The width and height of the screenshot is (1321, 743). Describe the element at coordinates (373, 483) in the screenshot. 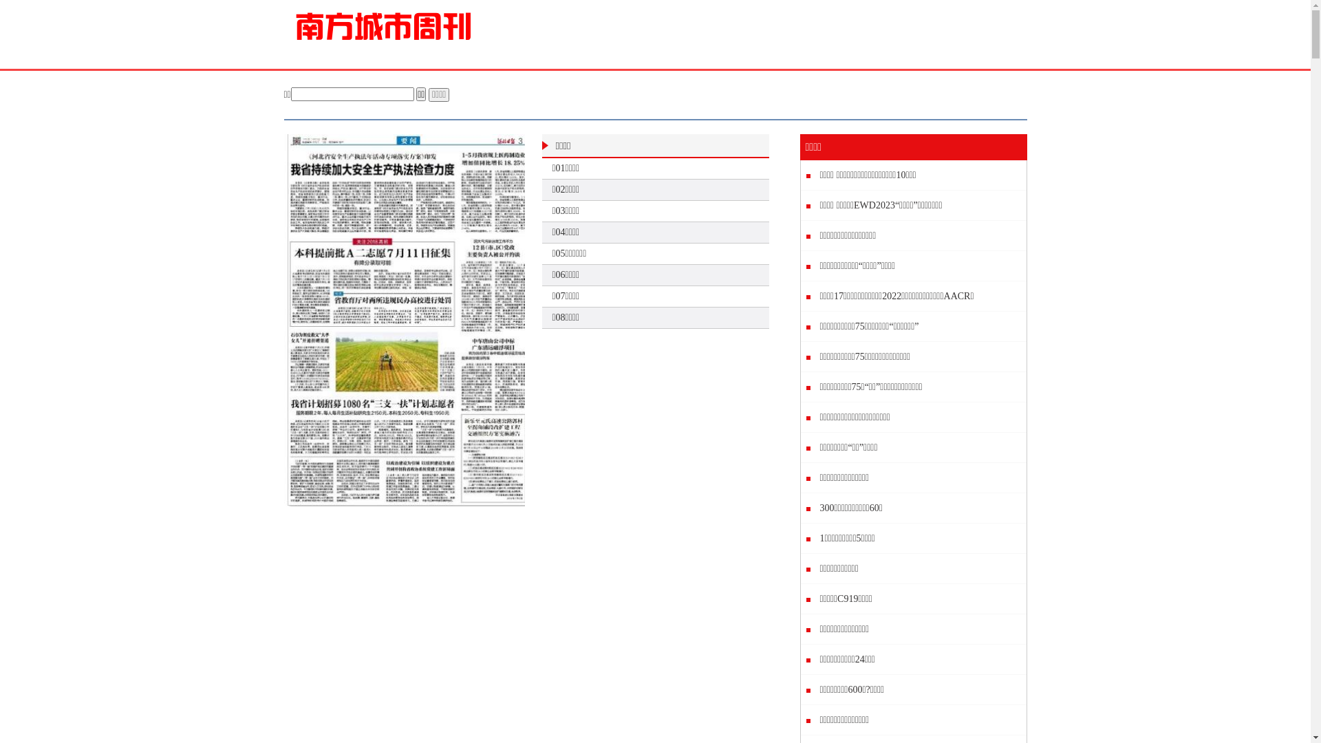

I see `undefined` at that location.